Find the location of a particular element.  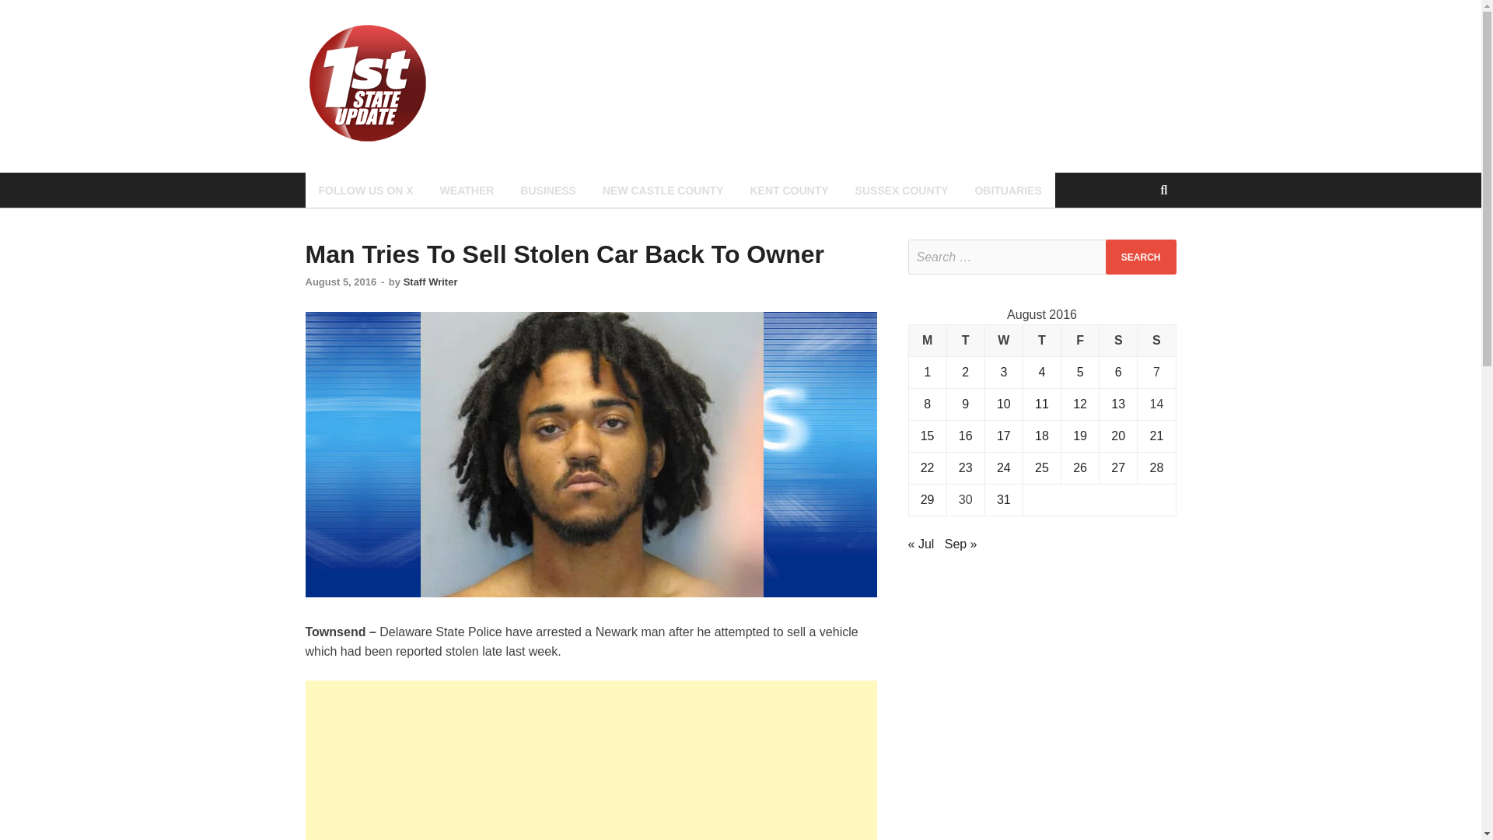

Search is located at coordinates (1141, 257).